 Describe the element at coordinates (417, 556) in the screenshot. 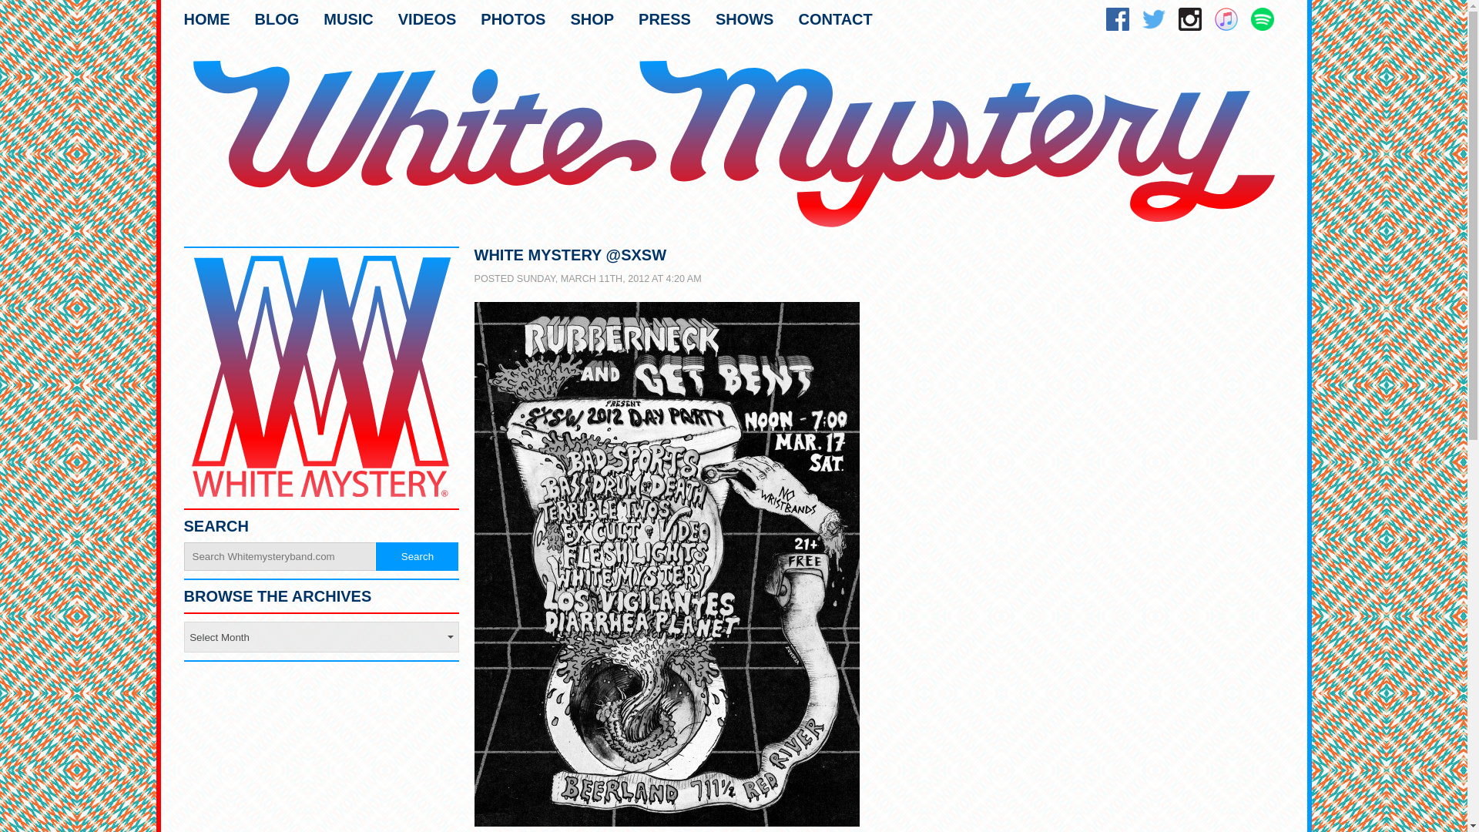

I see `Search` at that location.